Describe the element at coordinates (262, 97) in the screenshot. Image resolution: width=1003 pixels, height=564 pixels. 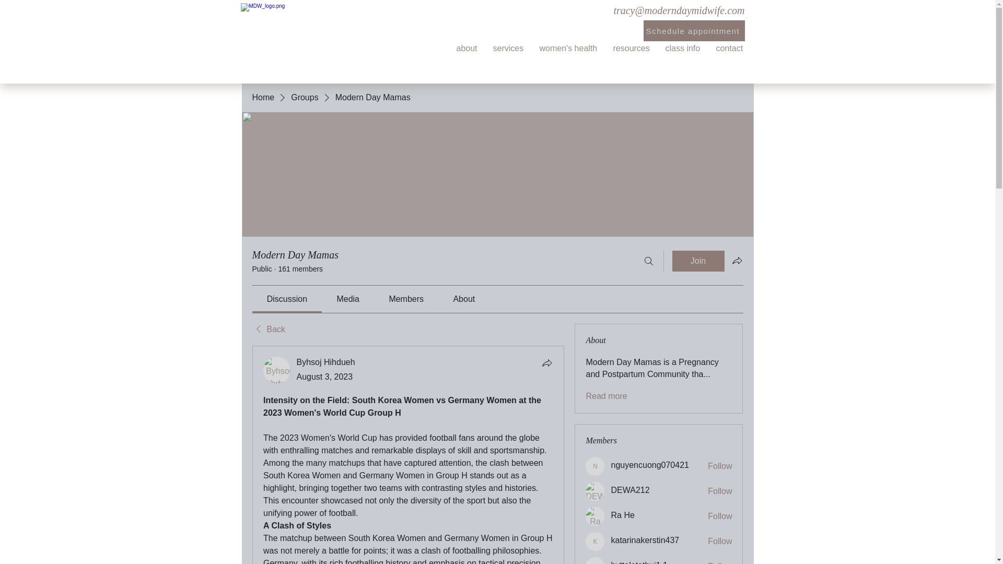
I see `Home` at that location.